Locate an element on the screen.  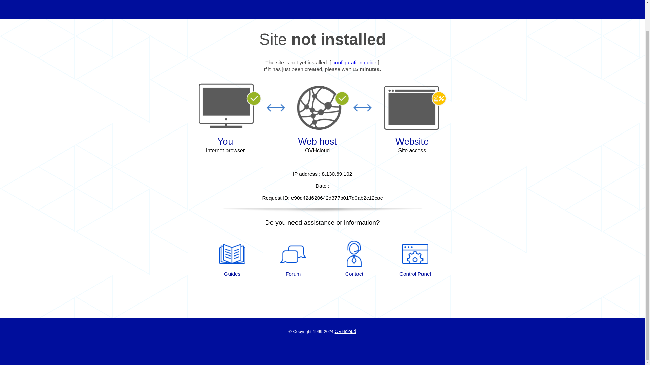
Guides is located at coordinates (232, 259).